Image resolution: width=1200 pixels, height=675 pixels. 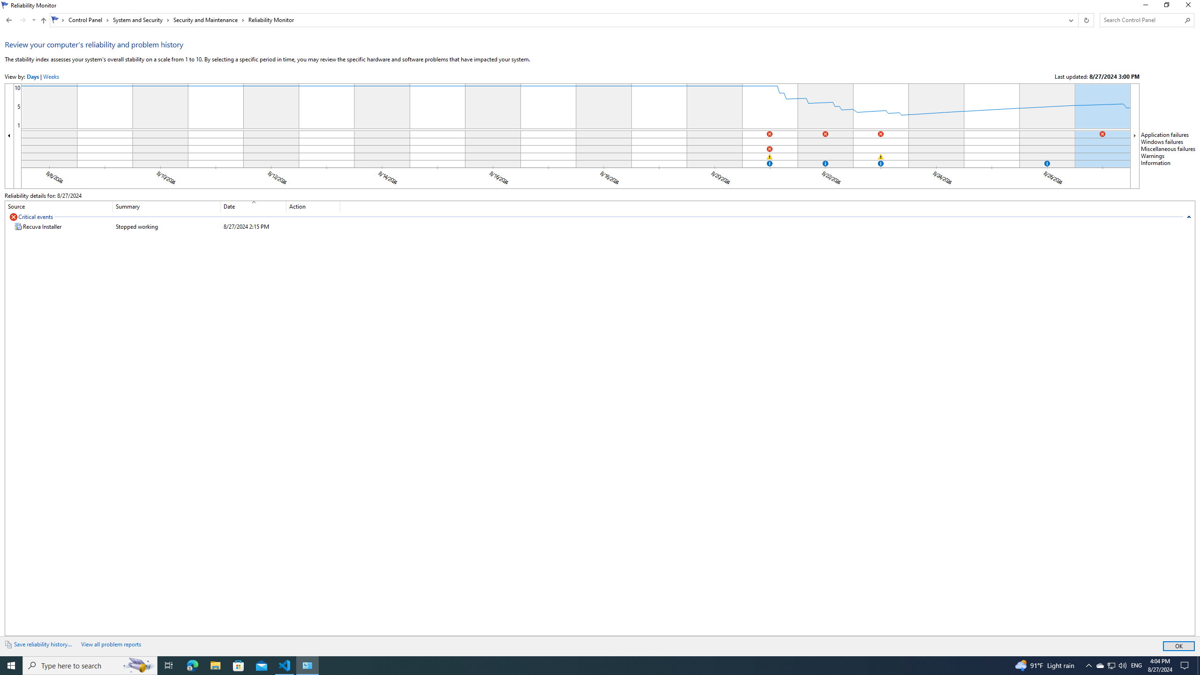 What do you see at coordinates (1142, 20) in the screenshot?
I see `Search Box` at bounding box center [1142, 20].